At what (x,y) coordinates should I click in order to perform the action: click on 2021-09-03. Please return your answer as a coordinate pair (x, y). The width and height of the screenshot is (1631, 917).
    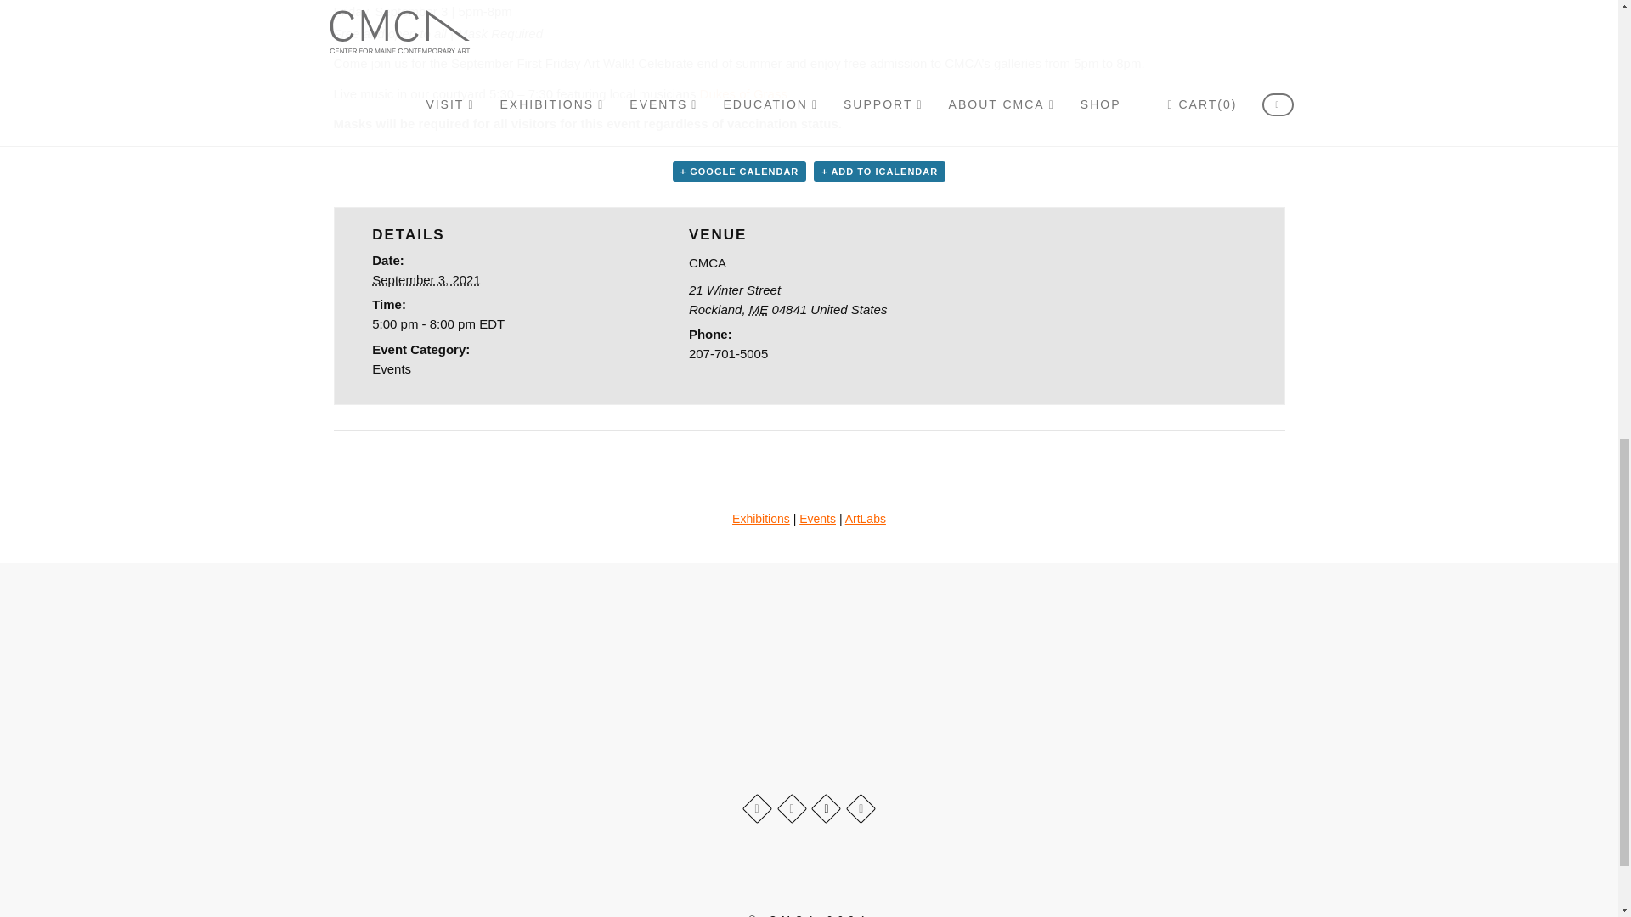
    Looking at the image, I should click on (492, 324).